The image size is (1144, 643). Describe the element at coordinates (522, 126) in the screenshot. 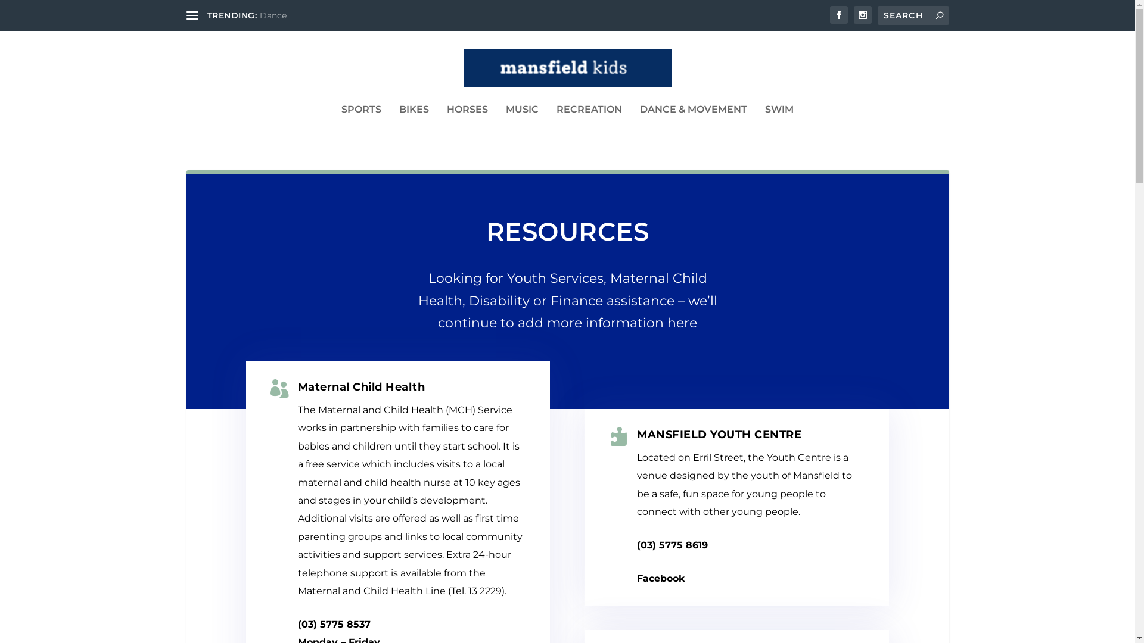

I see `MUSIC` at that location.